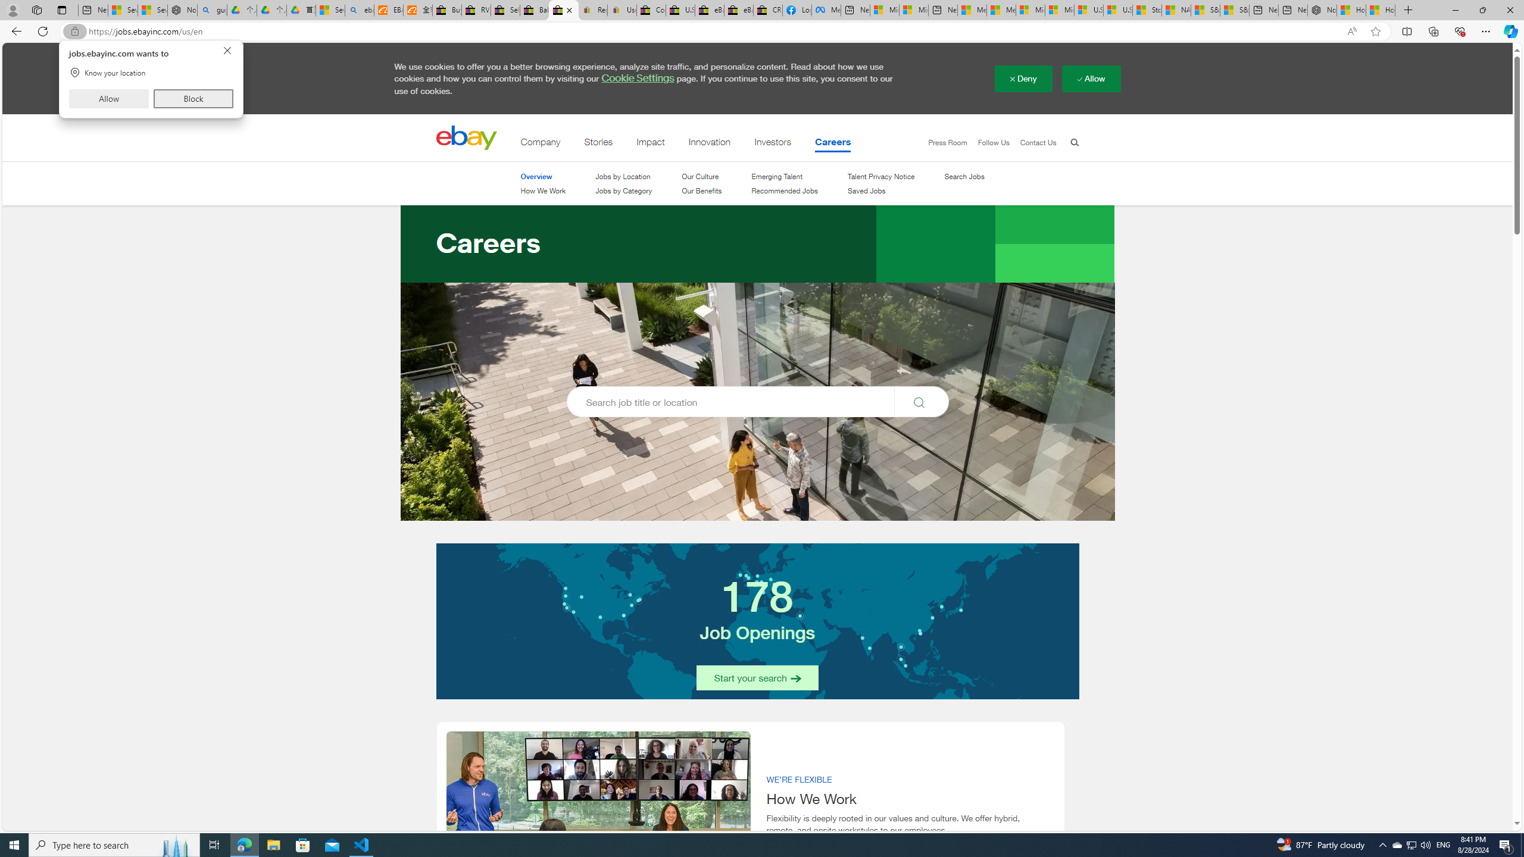 The image size is (1524, 857). What do you see at coordinates (701, 190) in the screenshot?
I see `Our Benefits` at bounding box center [701, 190].